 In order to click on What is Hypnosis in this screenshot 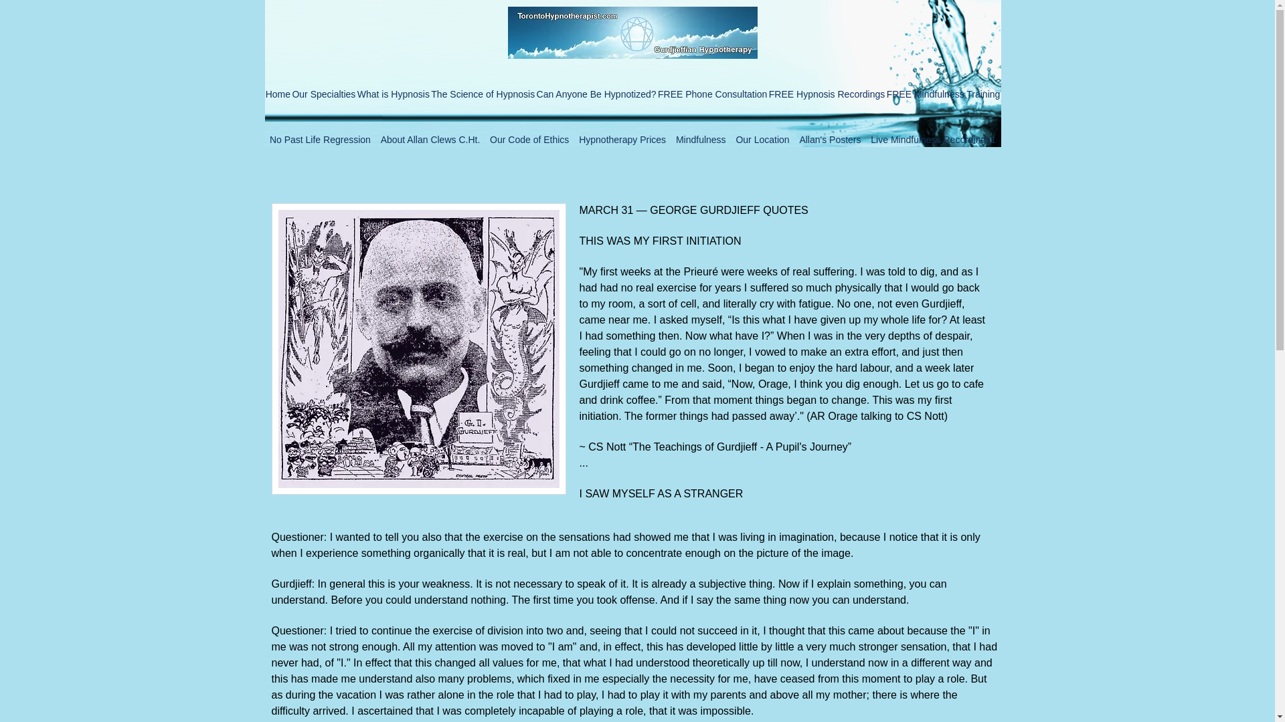, I will do `click(394, 94)`.